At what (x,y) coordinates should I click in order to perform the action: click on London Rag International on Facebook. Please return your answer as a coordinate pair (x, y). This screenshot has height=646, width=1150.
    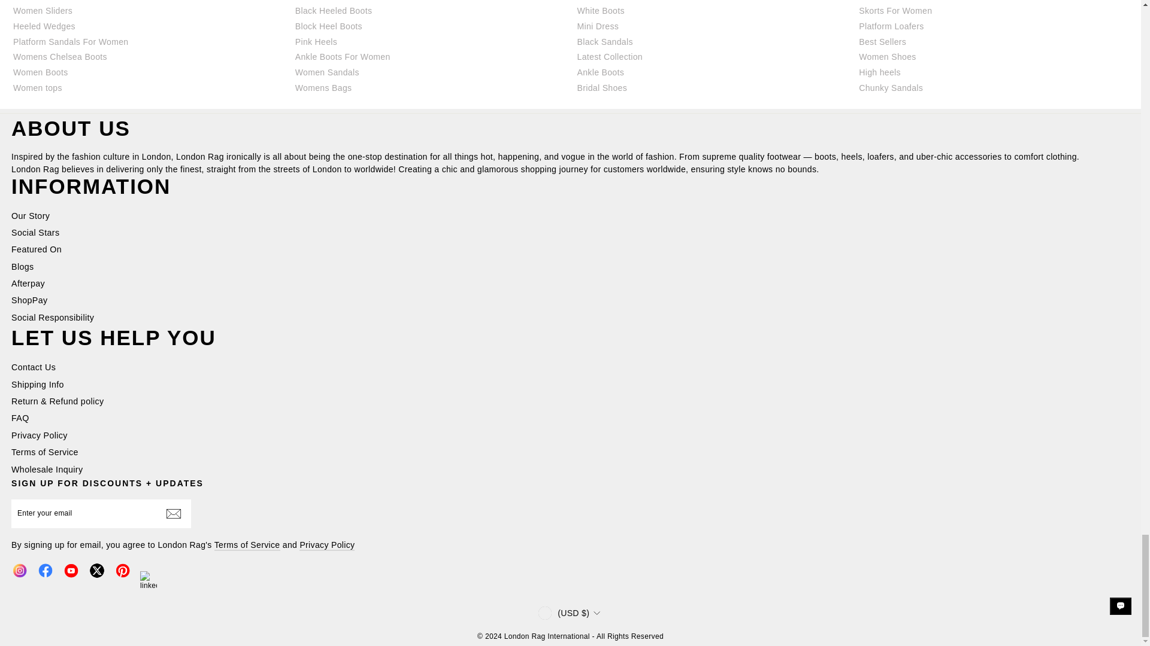
    Looking at the image, I should click on (46, 570).